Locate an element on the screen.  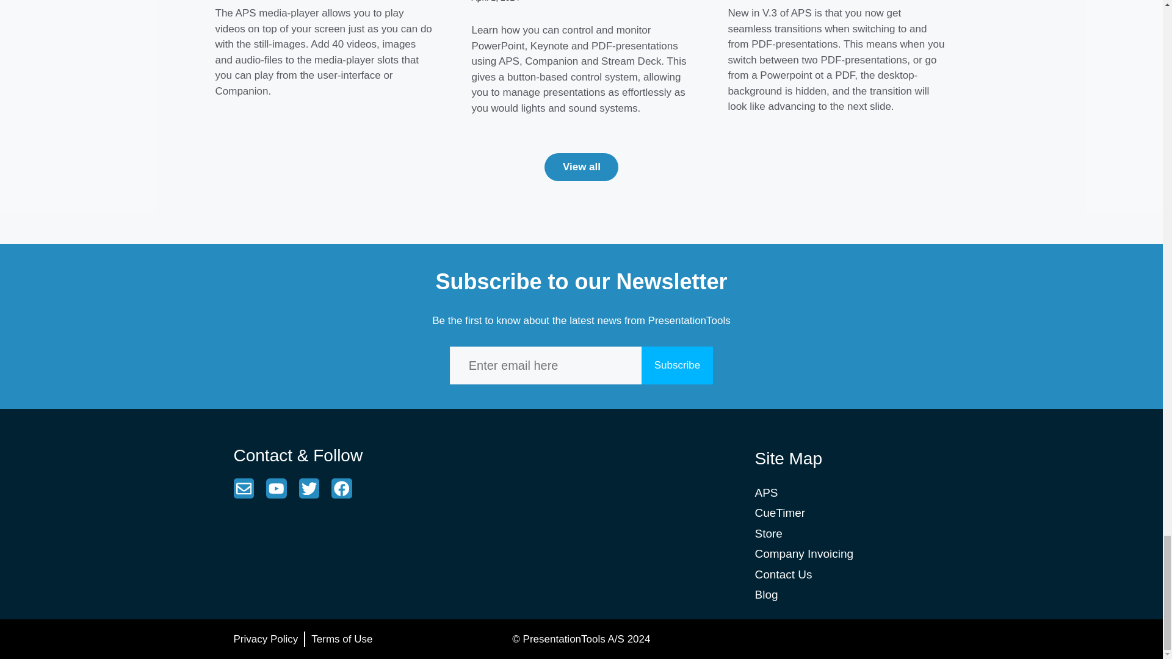
View all is located at coordinates (581, 167).